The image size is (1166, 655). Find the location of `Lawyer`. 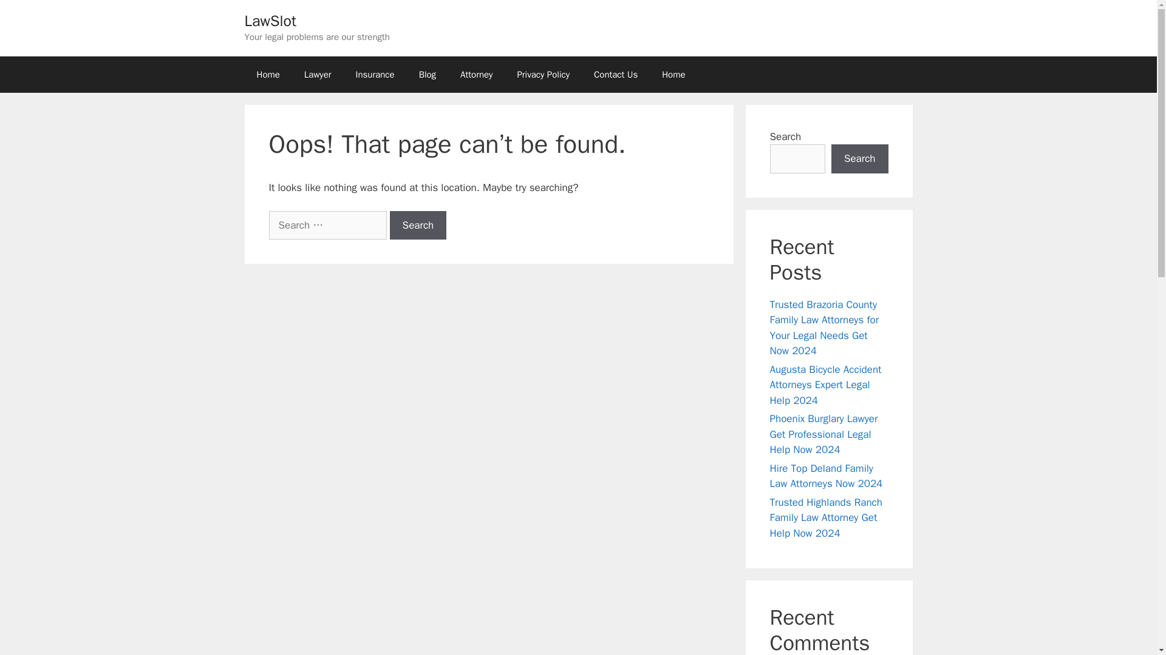

Lawyer is located at coordinates (318, 74).